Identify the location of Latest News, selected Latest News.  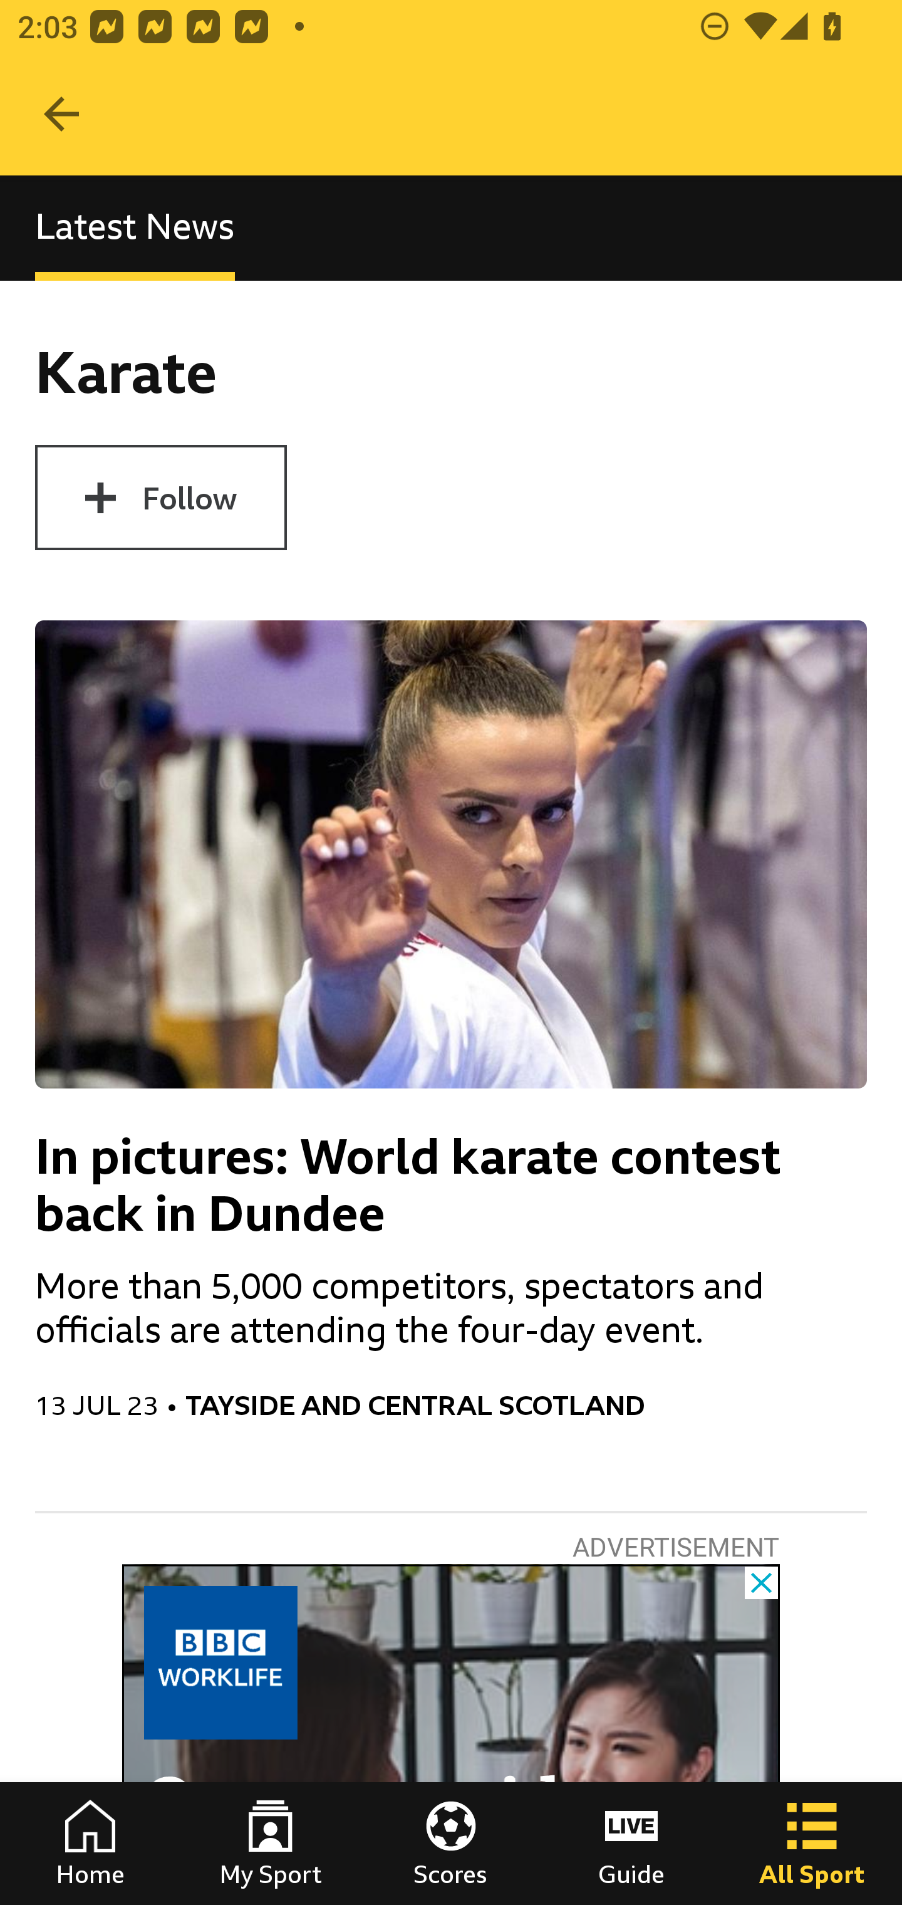
(135, 227).